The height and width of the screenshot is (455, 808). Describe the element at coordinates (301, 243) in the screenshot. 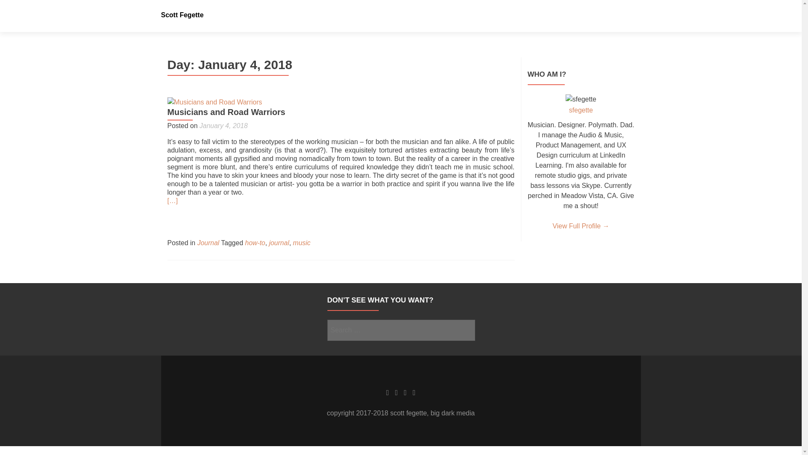

I see `music` at that location.